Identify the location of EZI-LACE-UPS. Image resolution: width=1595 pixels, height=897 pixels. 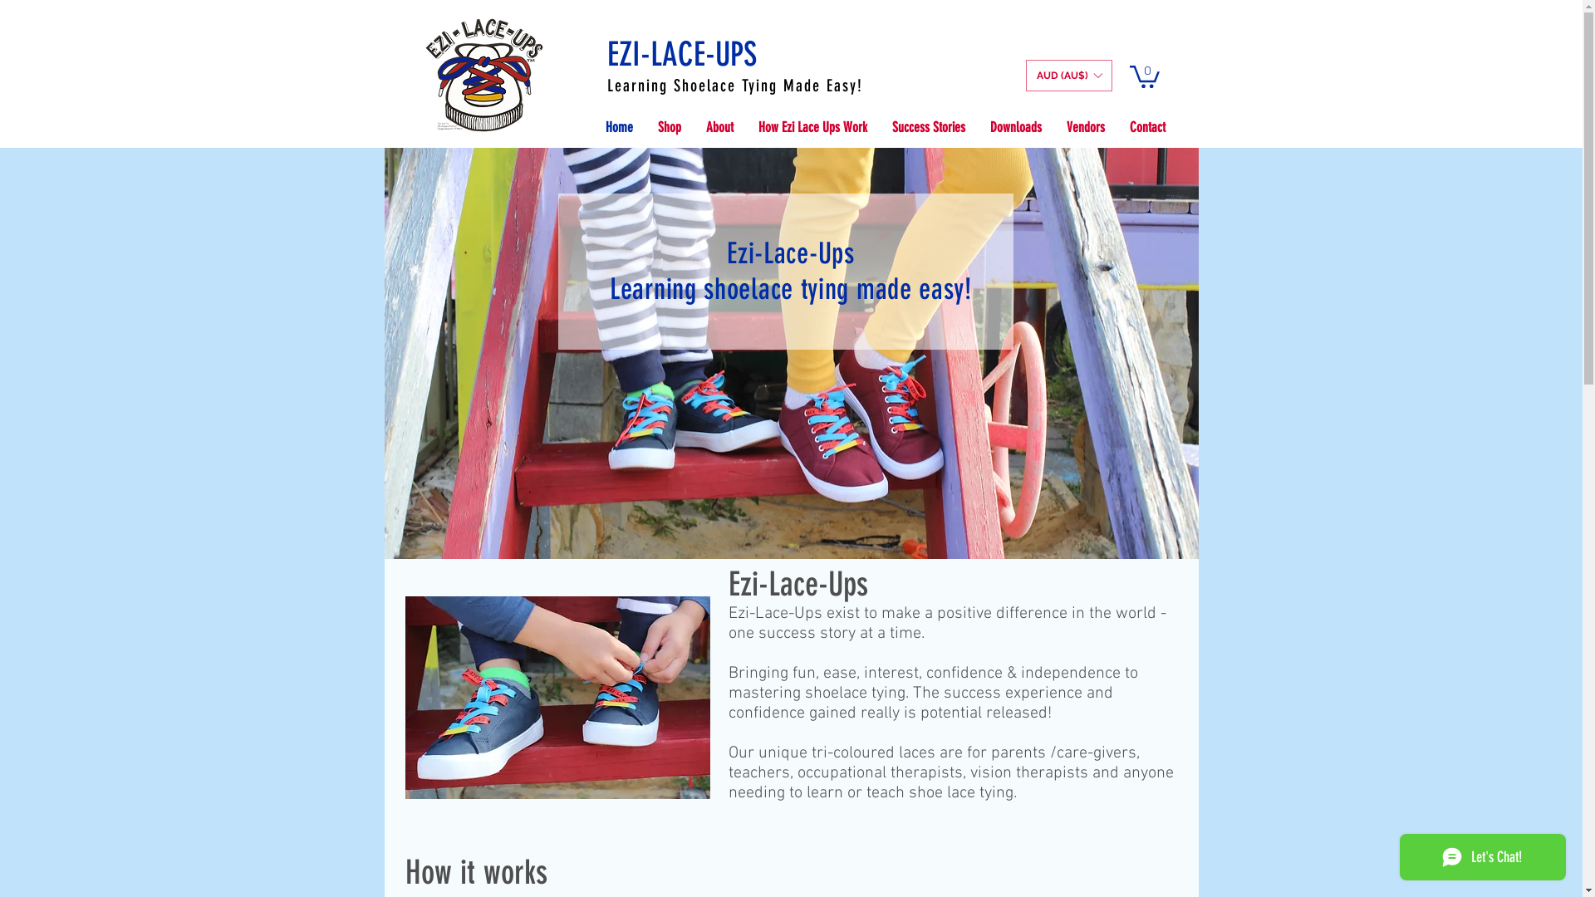
(681, 55).